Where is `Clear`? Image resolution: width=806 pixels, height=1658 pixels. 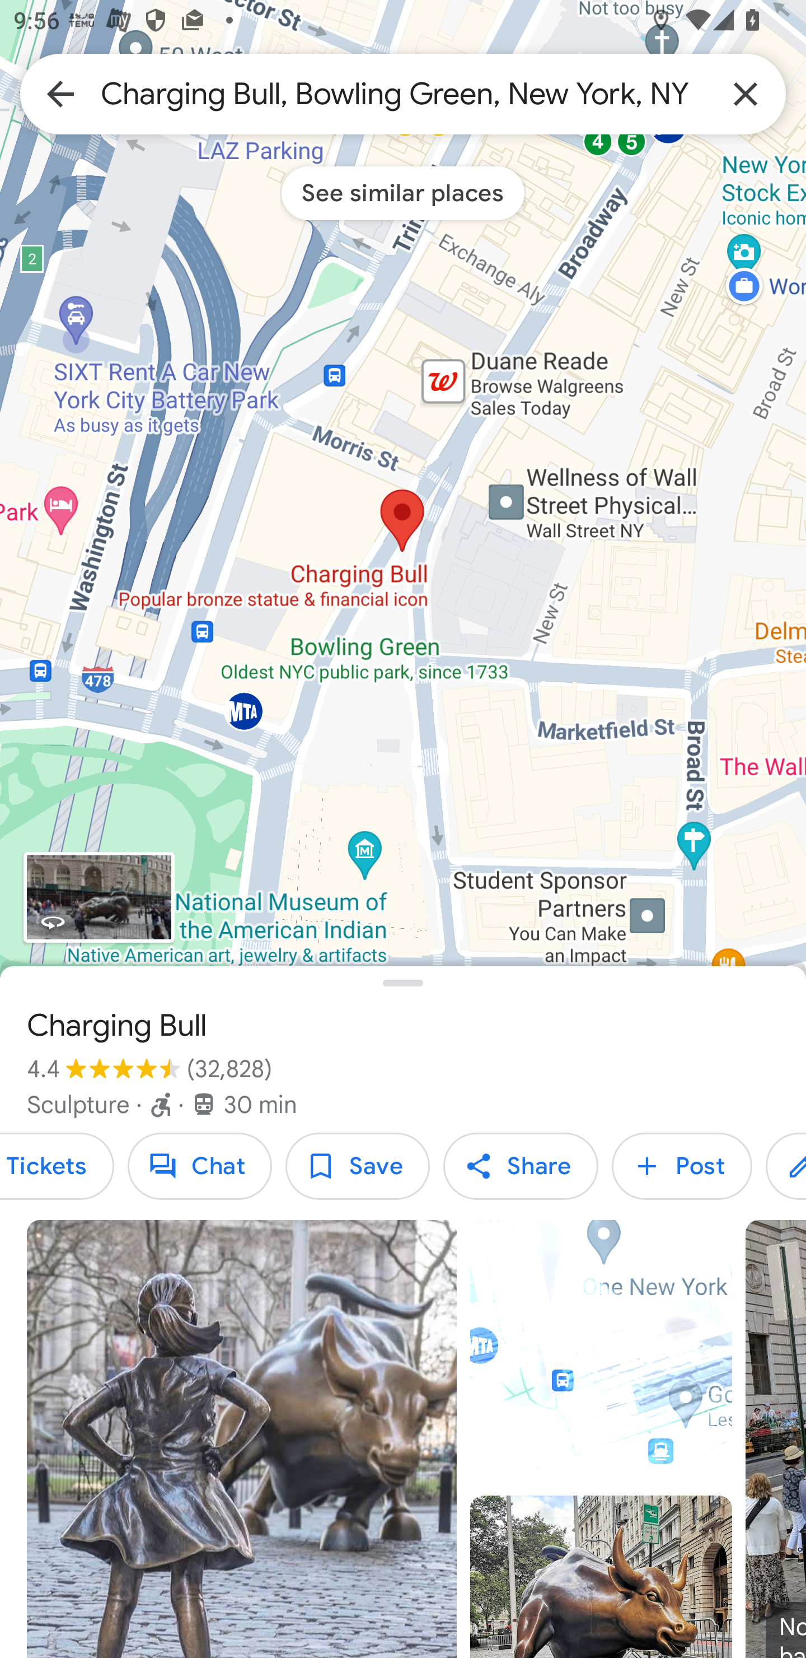 Clear is located at coordinates (746, 93).